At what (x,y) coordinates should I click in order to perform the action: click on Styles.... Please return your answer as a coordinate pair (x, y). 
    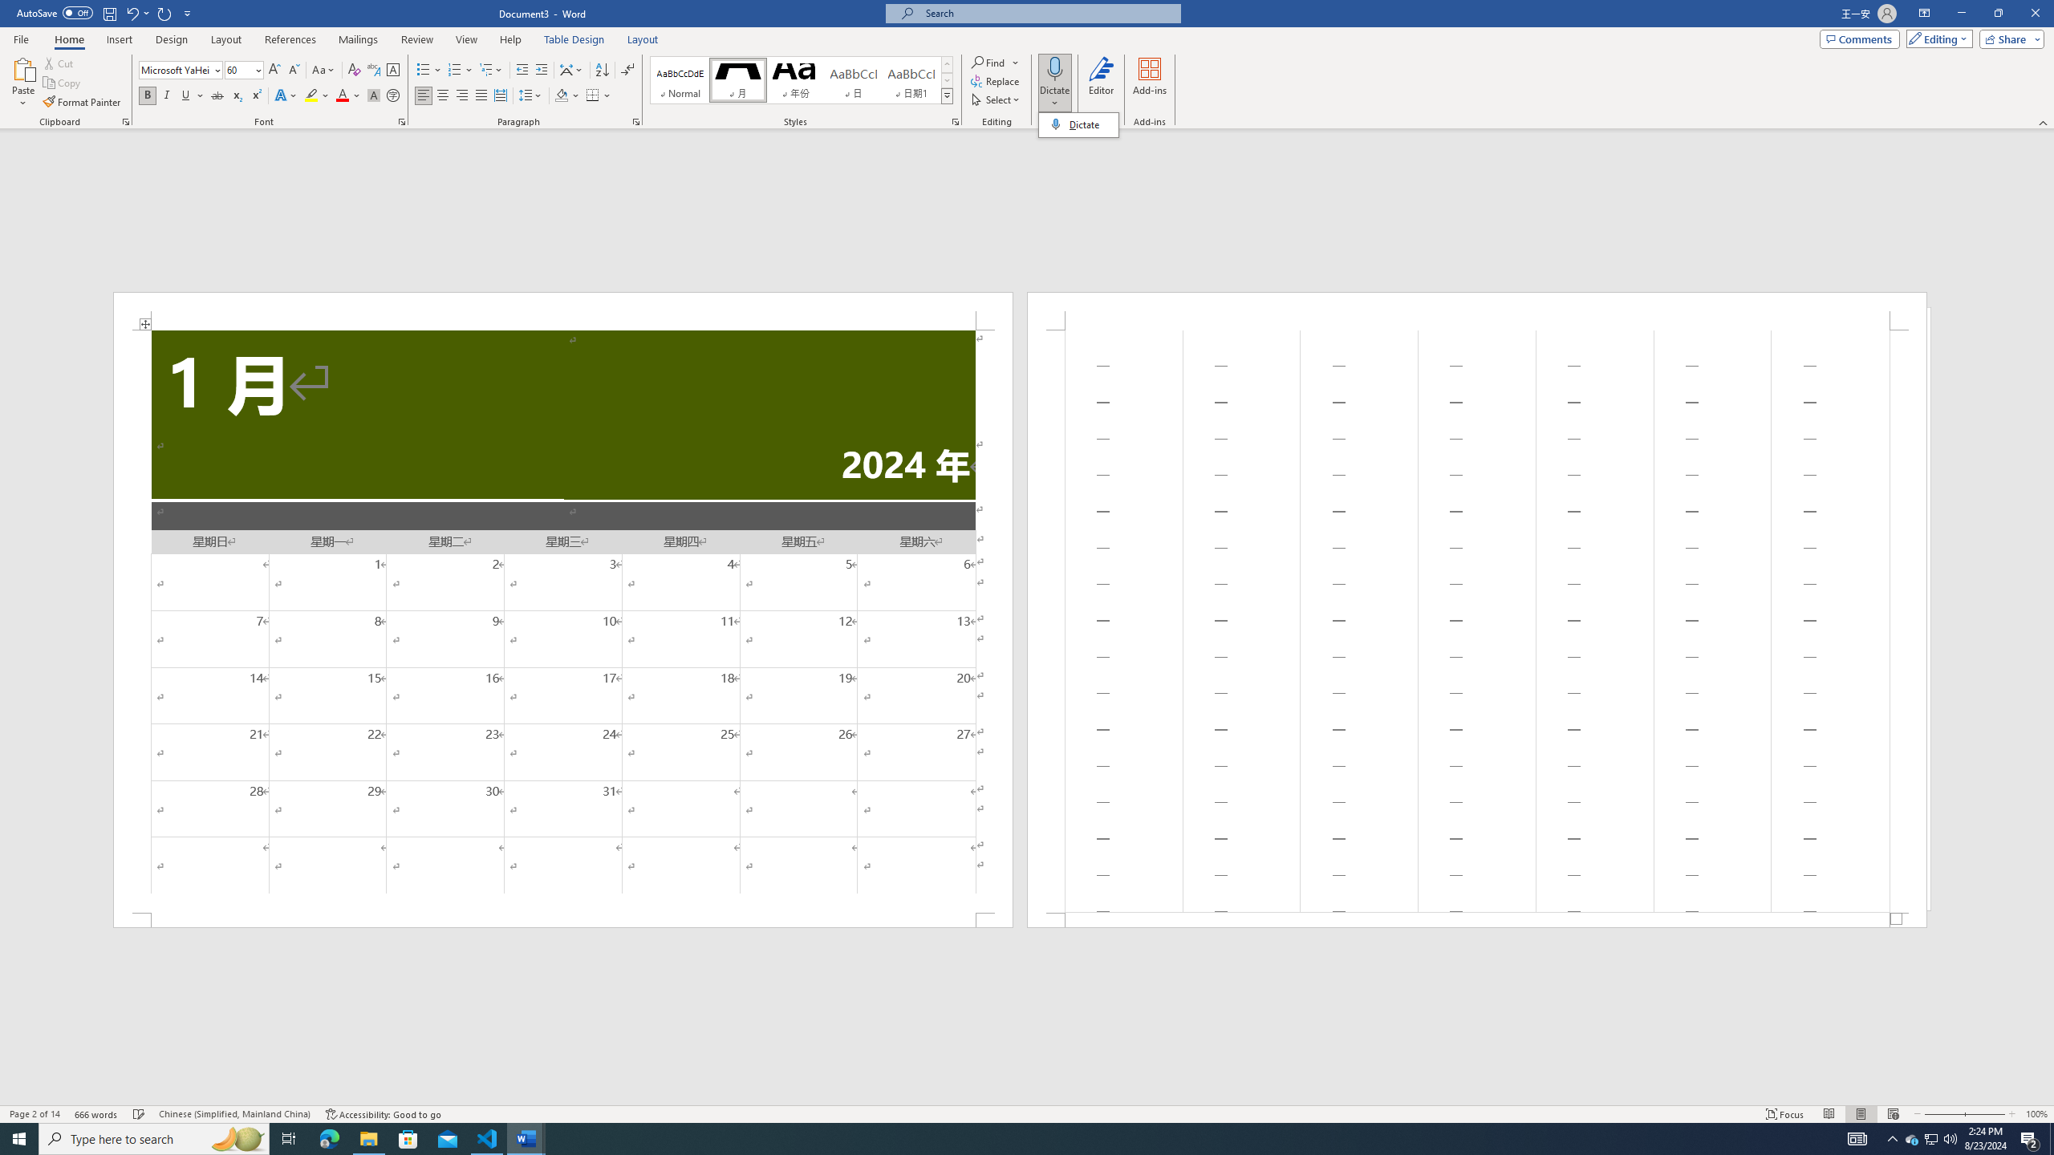
    Looking at the image, I should click on (955, 122).